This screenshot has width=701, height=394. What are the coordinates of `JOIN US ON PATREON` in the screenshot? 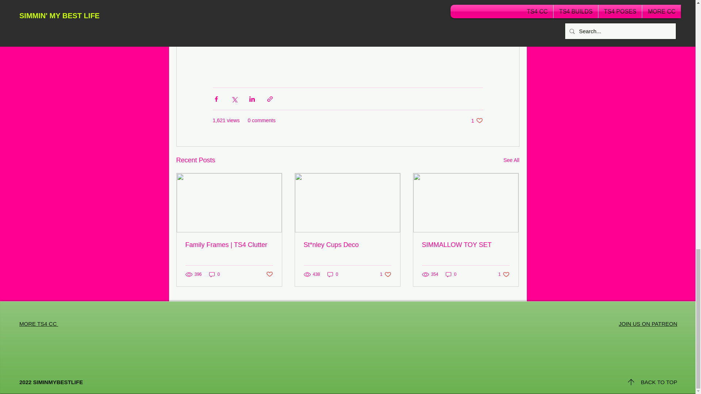 It's located at (648, 324).